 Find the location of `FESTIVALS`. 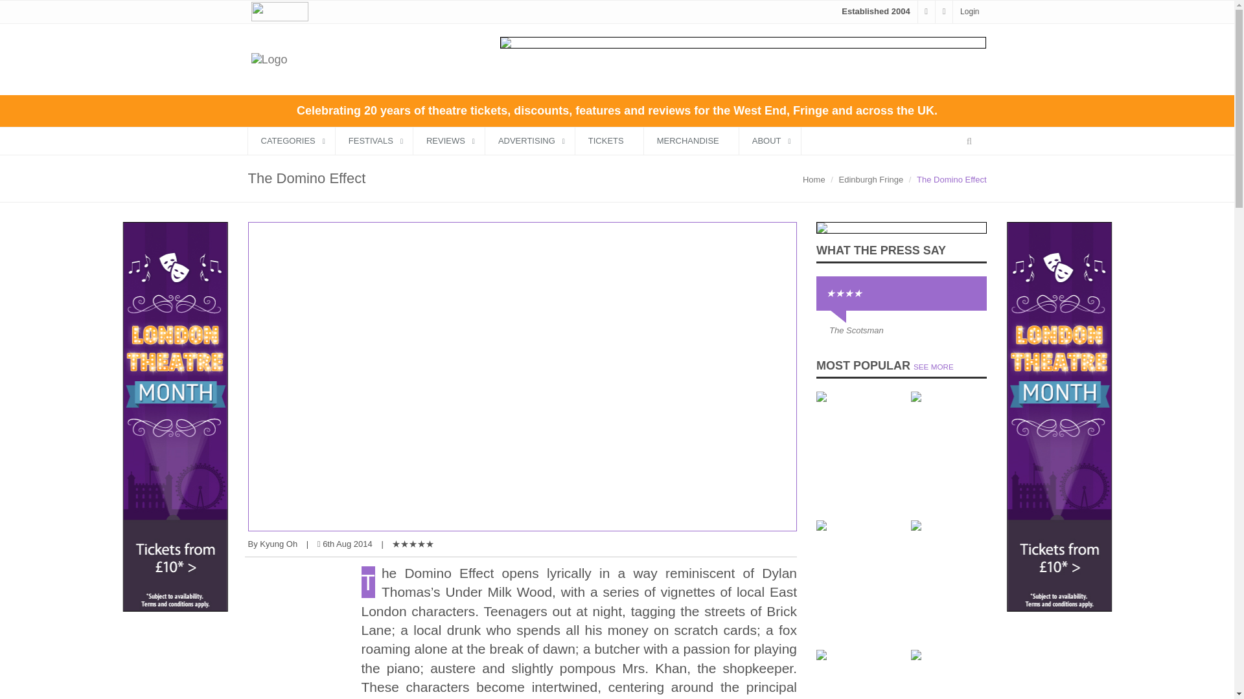

FESTIVALS is located at coordinates (374, 140).